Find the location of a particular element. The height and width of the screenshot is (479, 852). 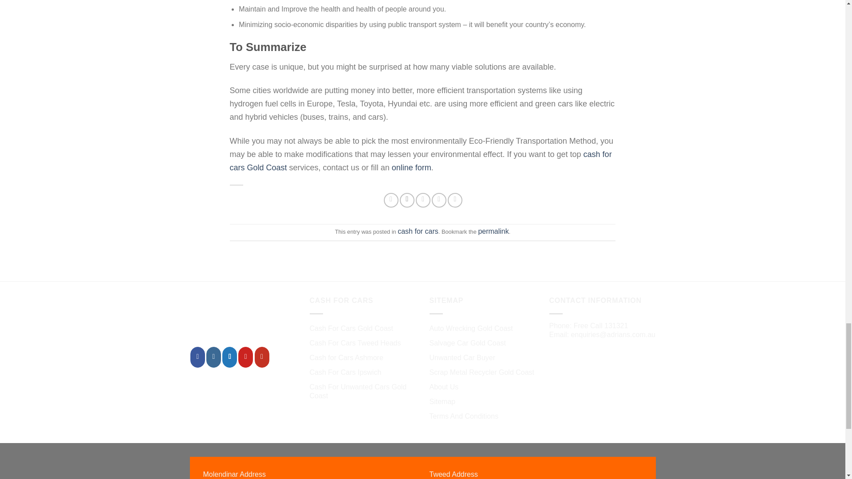

cash for cars Gold Coast is located at coordinates (421, 161).